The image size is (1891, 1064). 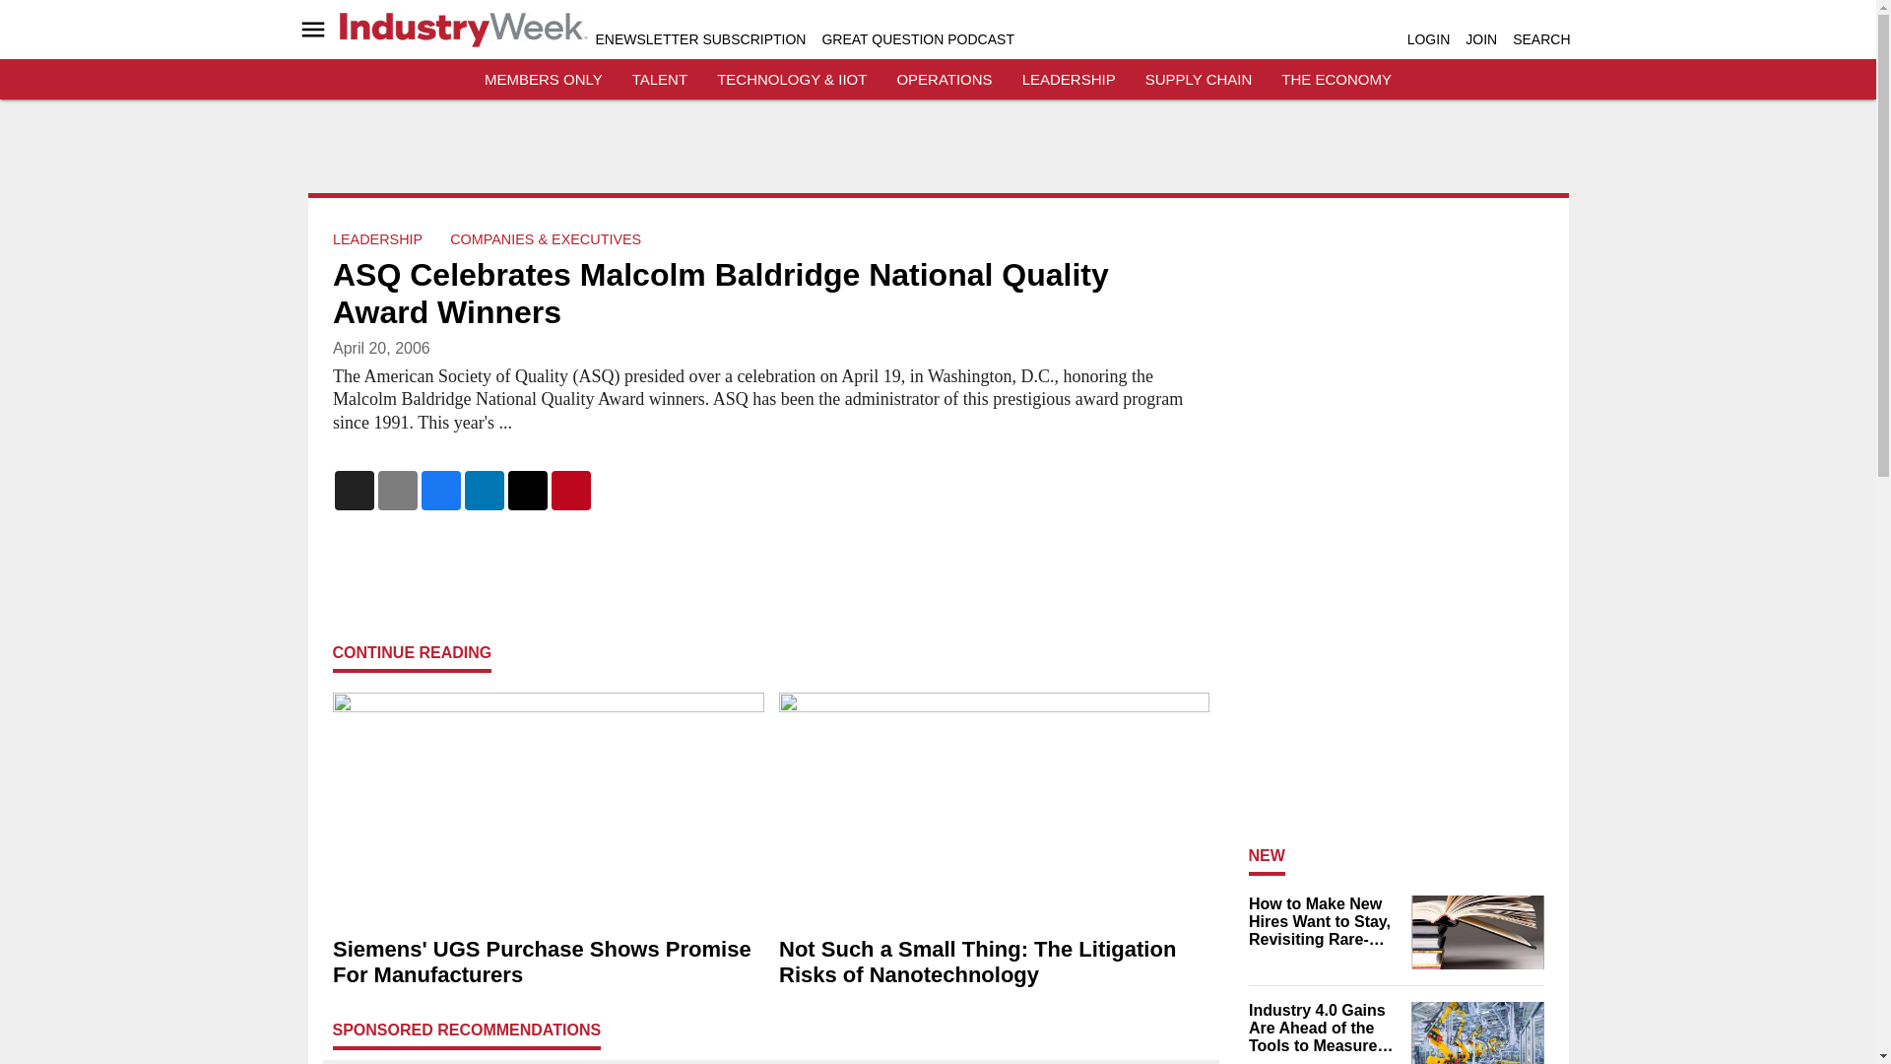 What do you see at coordinates (1069, 79) in the screenshot?
I see `LEADERSHIP` at bounding box center [1069, 79].